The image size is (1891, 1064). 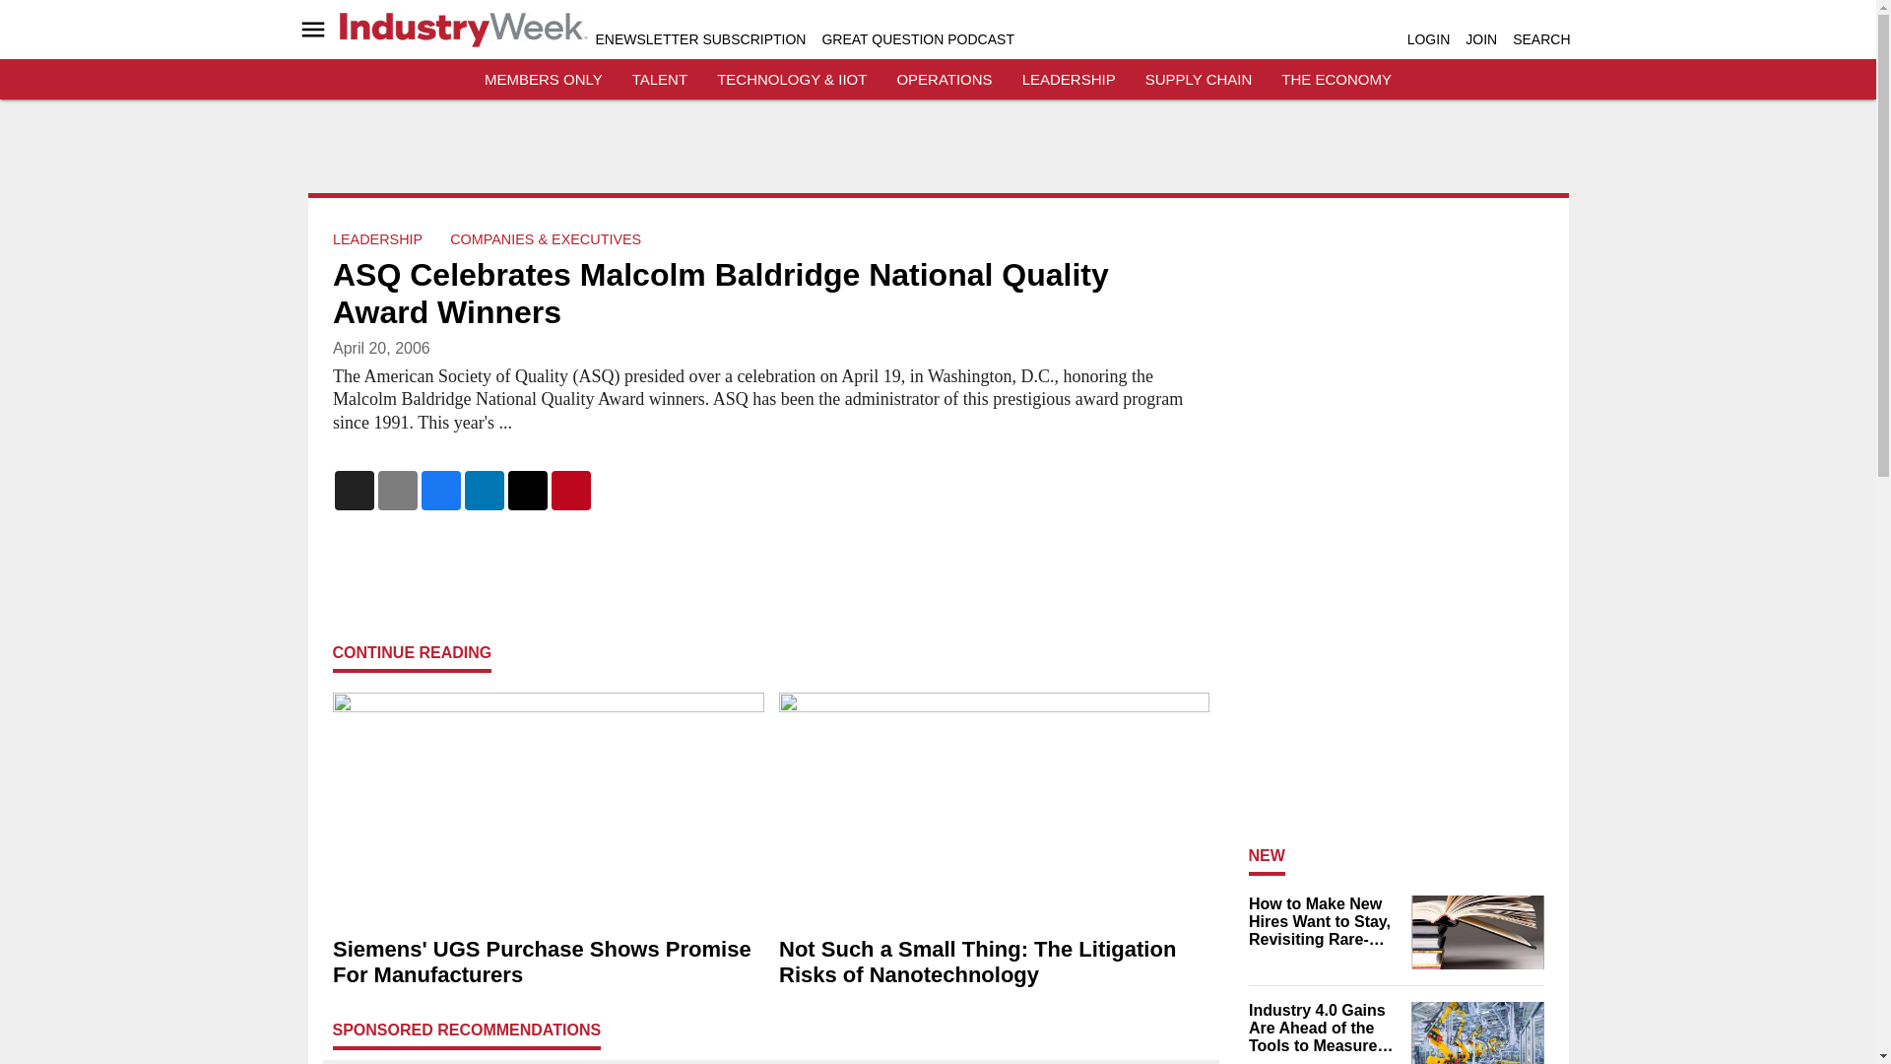 What do you see at coordinates (1069, 79) in the screenshot?
I see `LEADERSHIP` at bounding box center [1069, 79].